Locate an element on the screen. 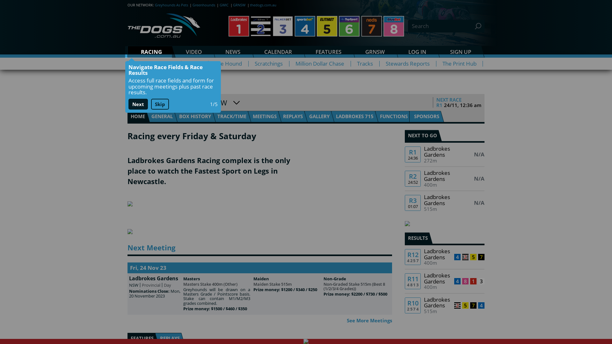 The image size is (612, 344). R1
24:36
Ladbrokes Gardens
272m
N/A is located at coordinates (445, 154).